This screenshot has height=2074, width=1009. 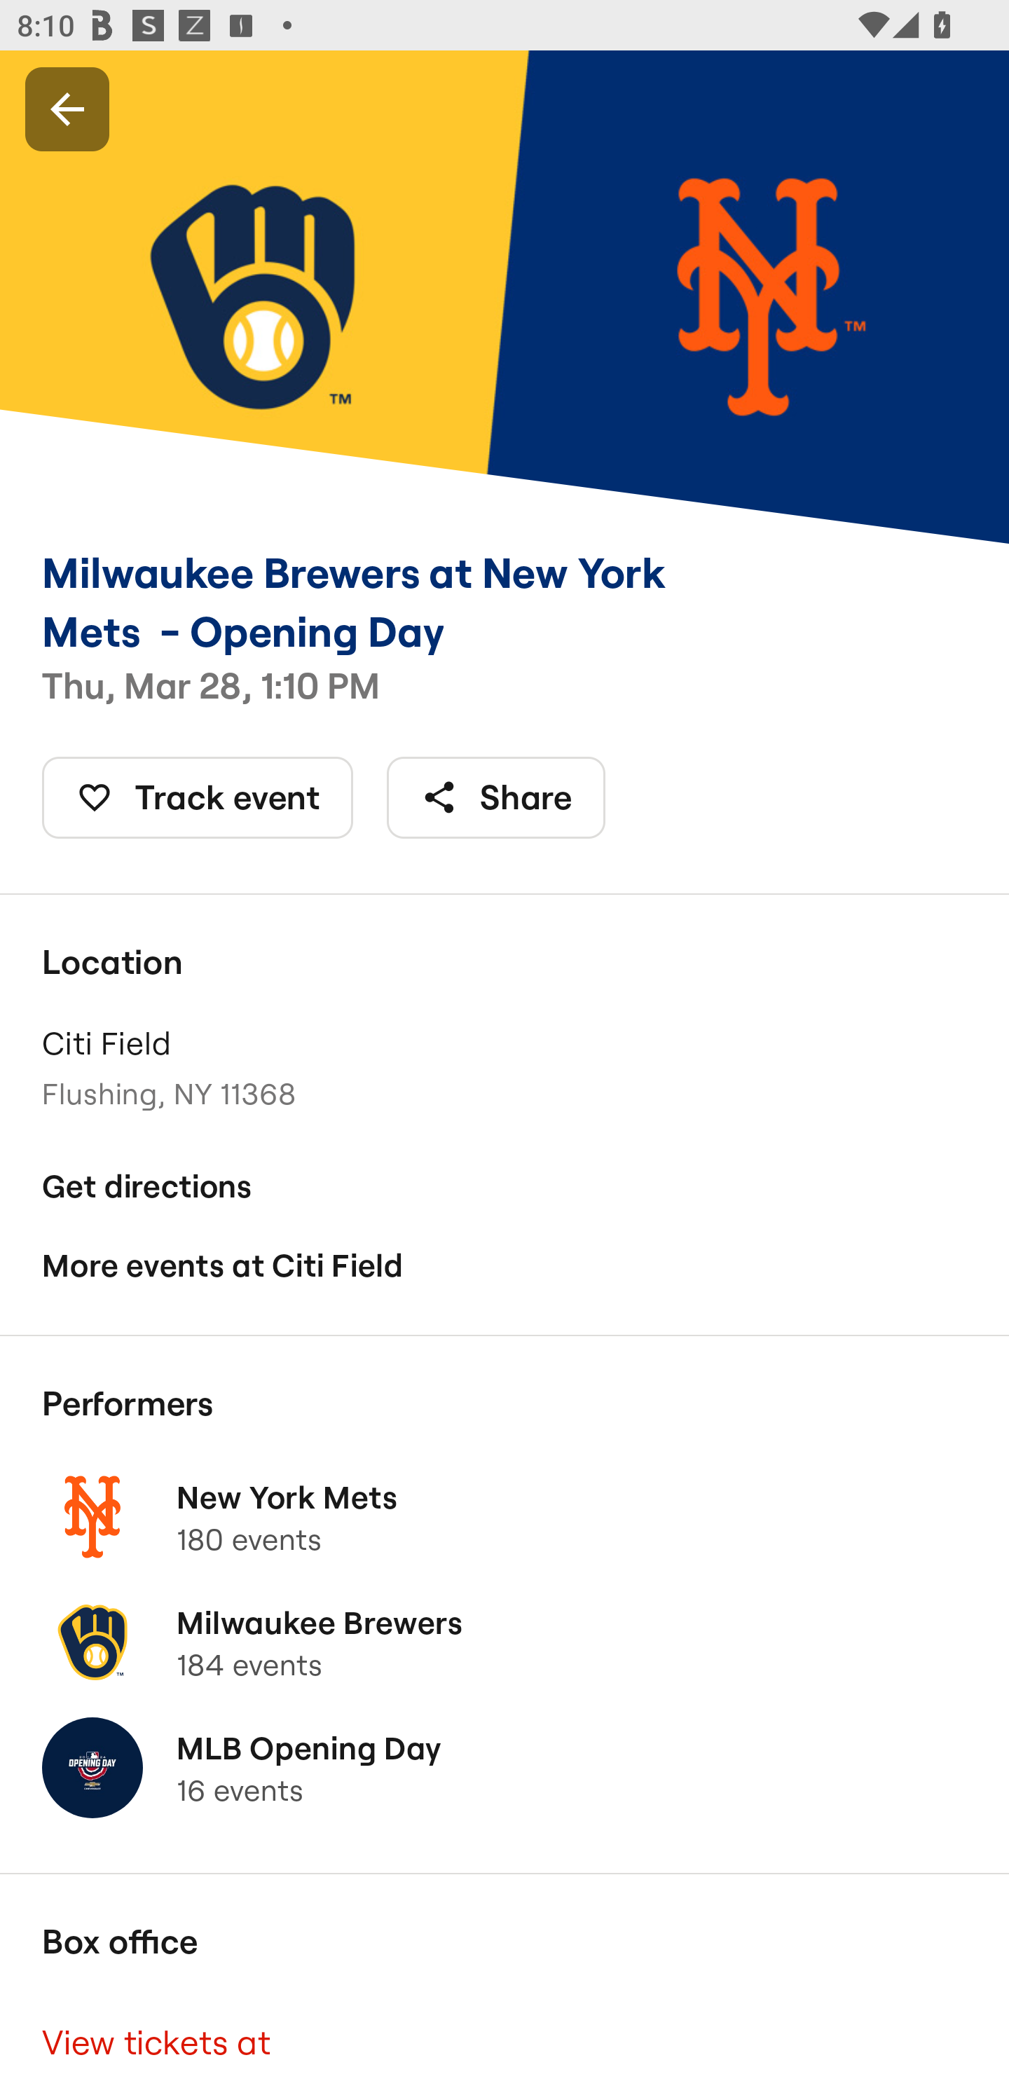 What do you see at coordinates (504, 1516) in the screenshot?
I see `New York Mets 180 events` at bounding box center [504, 1516].